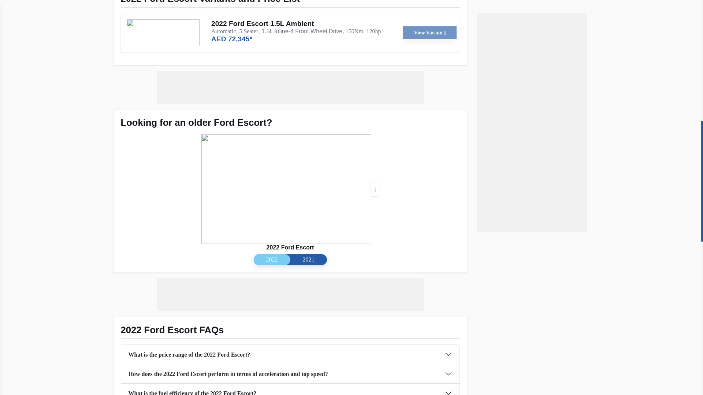 The width and height of the screenshot is (703, 395). I want to click on 2022 Ford Escort, so click(290, 247).